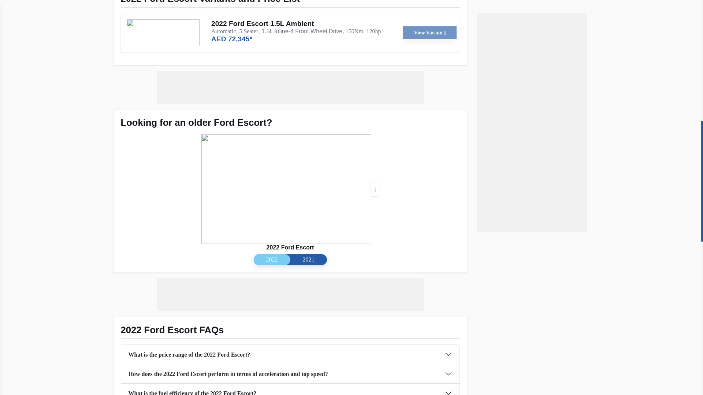 The width and height of the screenshot is (703, 395). I want to click on 2022 Ford Escort, so click(290, 247).